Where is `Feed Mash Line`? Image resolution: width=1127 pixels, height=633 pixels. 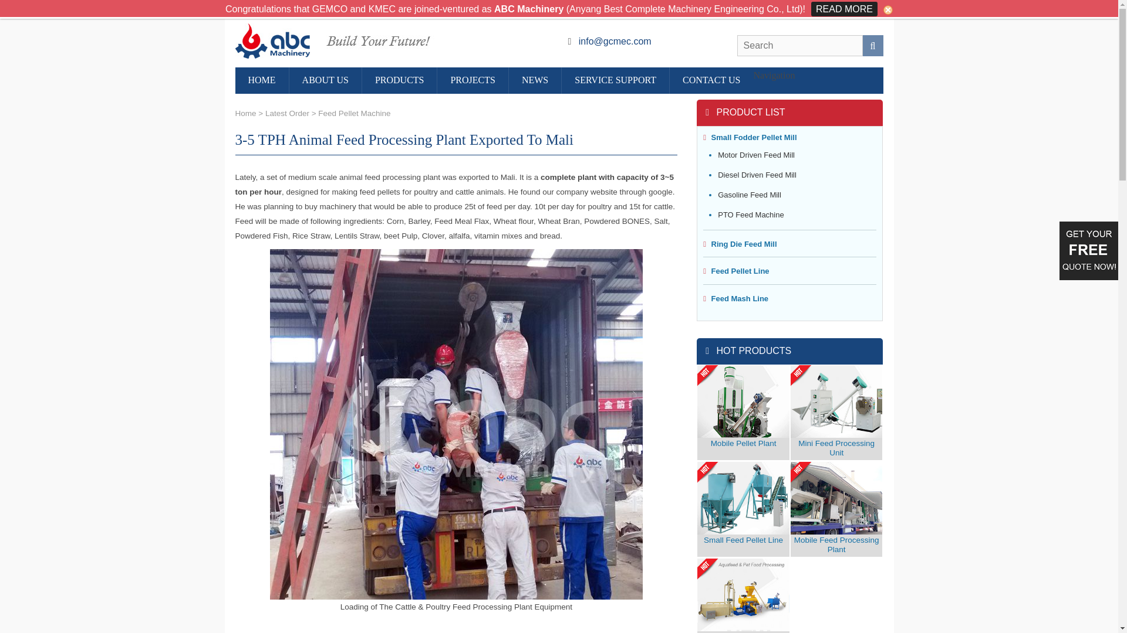 Feed Mash Line is located at coordinates (736, 299).